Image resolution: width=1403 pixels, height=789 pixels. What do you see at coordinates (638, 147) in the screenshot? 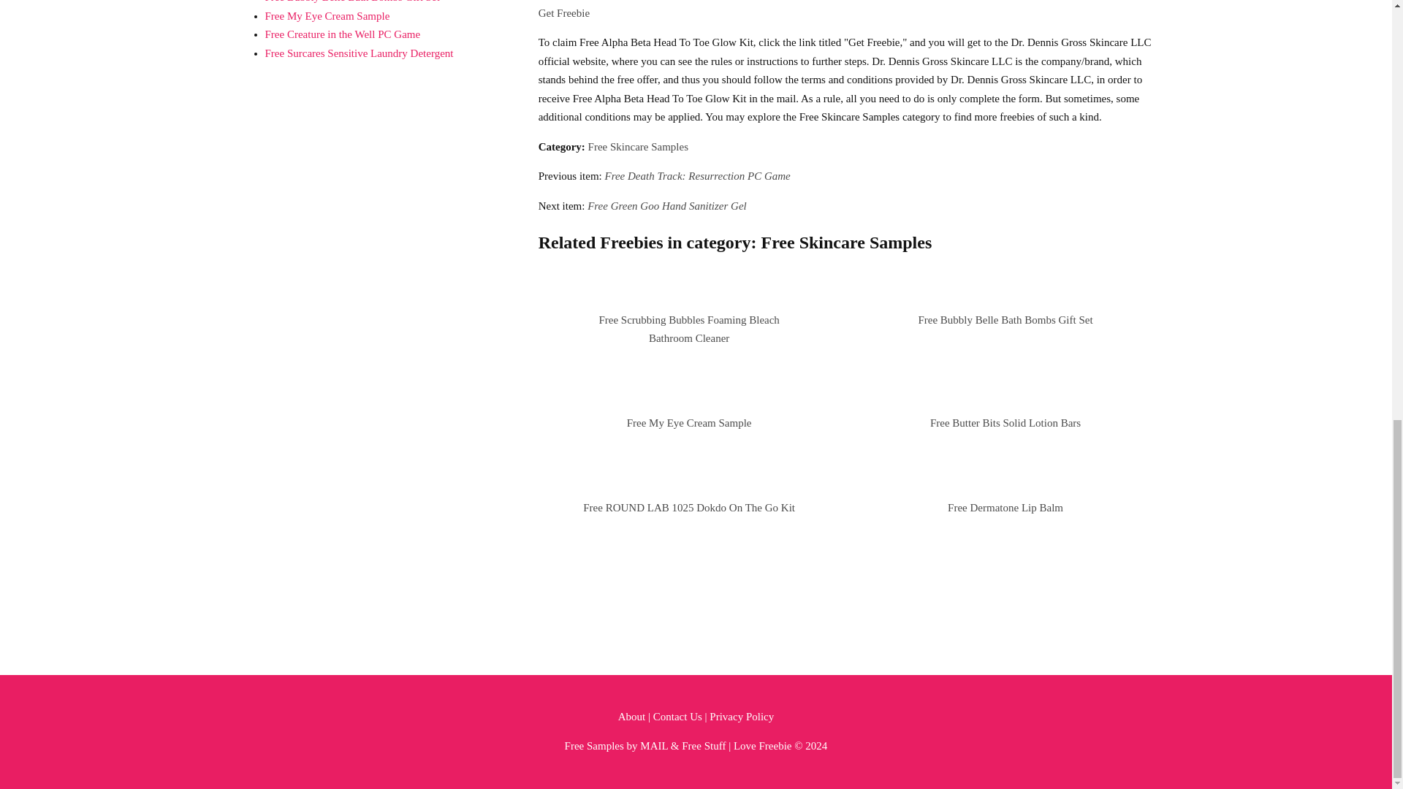
I see `Free Skincare Samples` at bounding box center [638, 147].